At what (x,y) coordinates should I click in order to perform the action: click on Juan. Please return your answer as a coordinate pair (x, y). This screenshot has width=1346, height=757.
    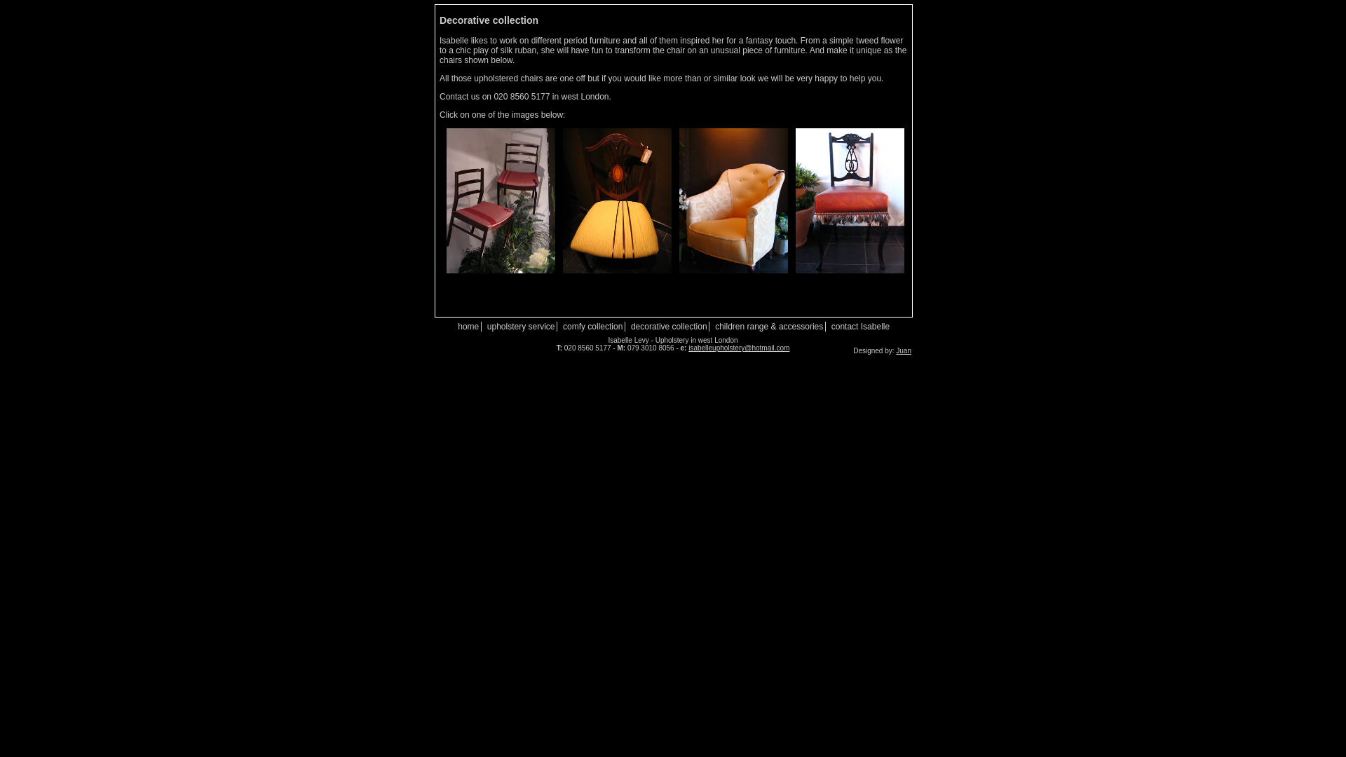
    Looking at the image, I should click on (903, 350).